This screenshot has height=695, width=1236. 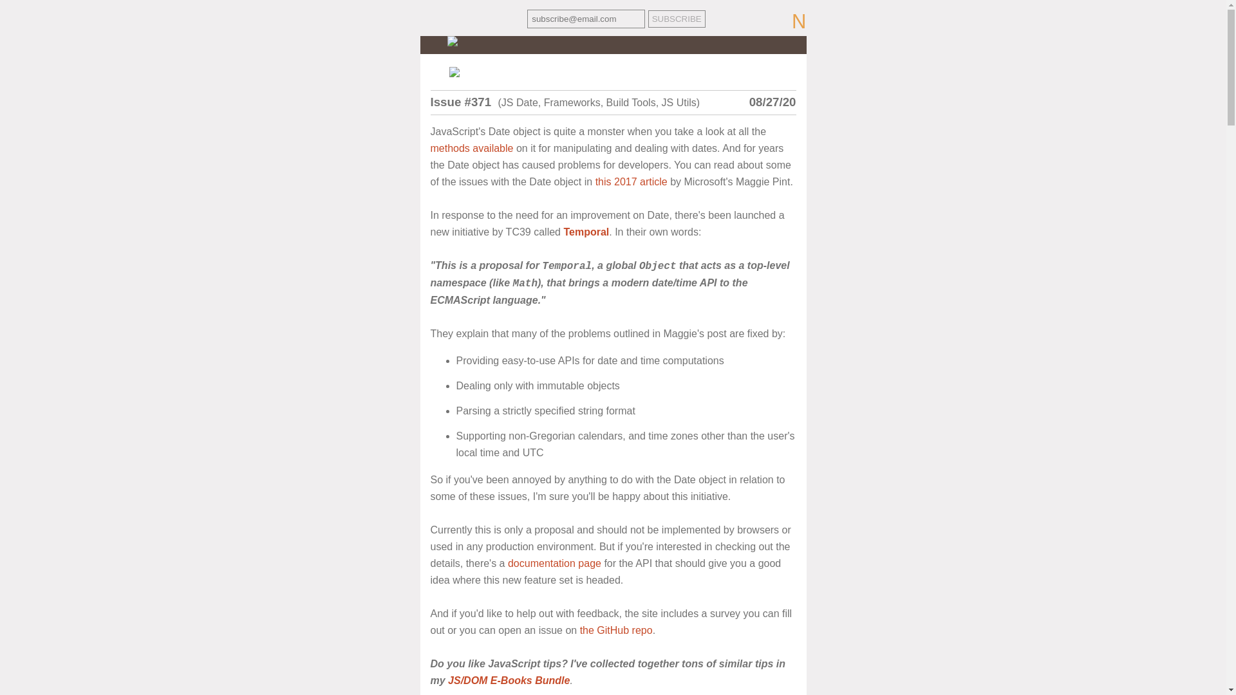 What do you see at coordinates (613, 71) in the screenshot?
I see `What a Tool!` at bounding box center [613, 71].